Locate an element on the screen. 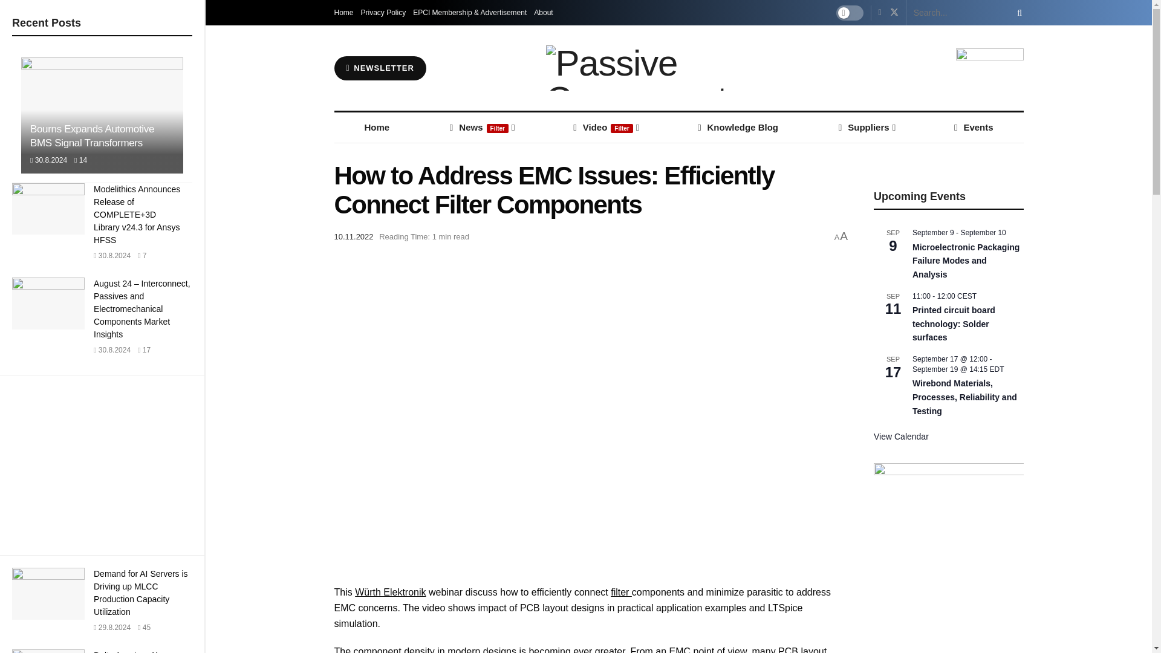  Privacy Policy is located at coordinates (383, 13).